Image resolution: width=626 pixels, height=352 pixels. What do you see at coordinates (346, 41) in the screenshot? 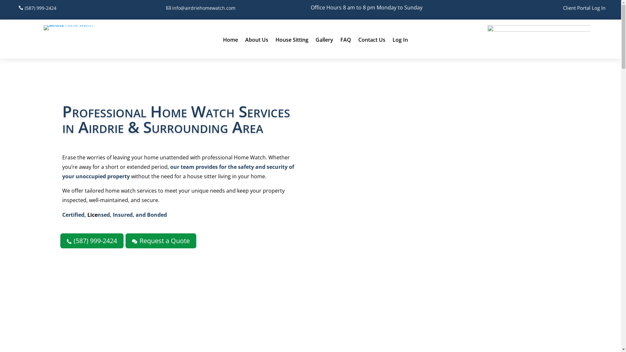
I see `FAQ` at bounding box center [346, 41].